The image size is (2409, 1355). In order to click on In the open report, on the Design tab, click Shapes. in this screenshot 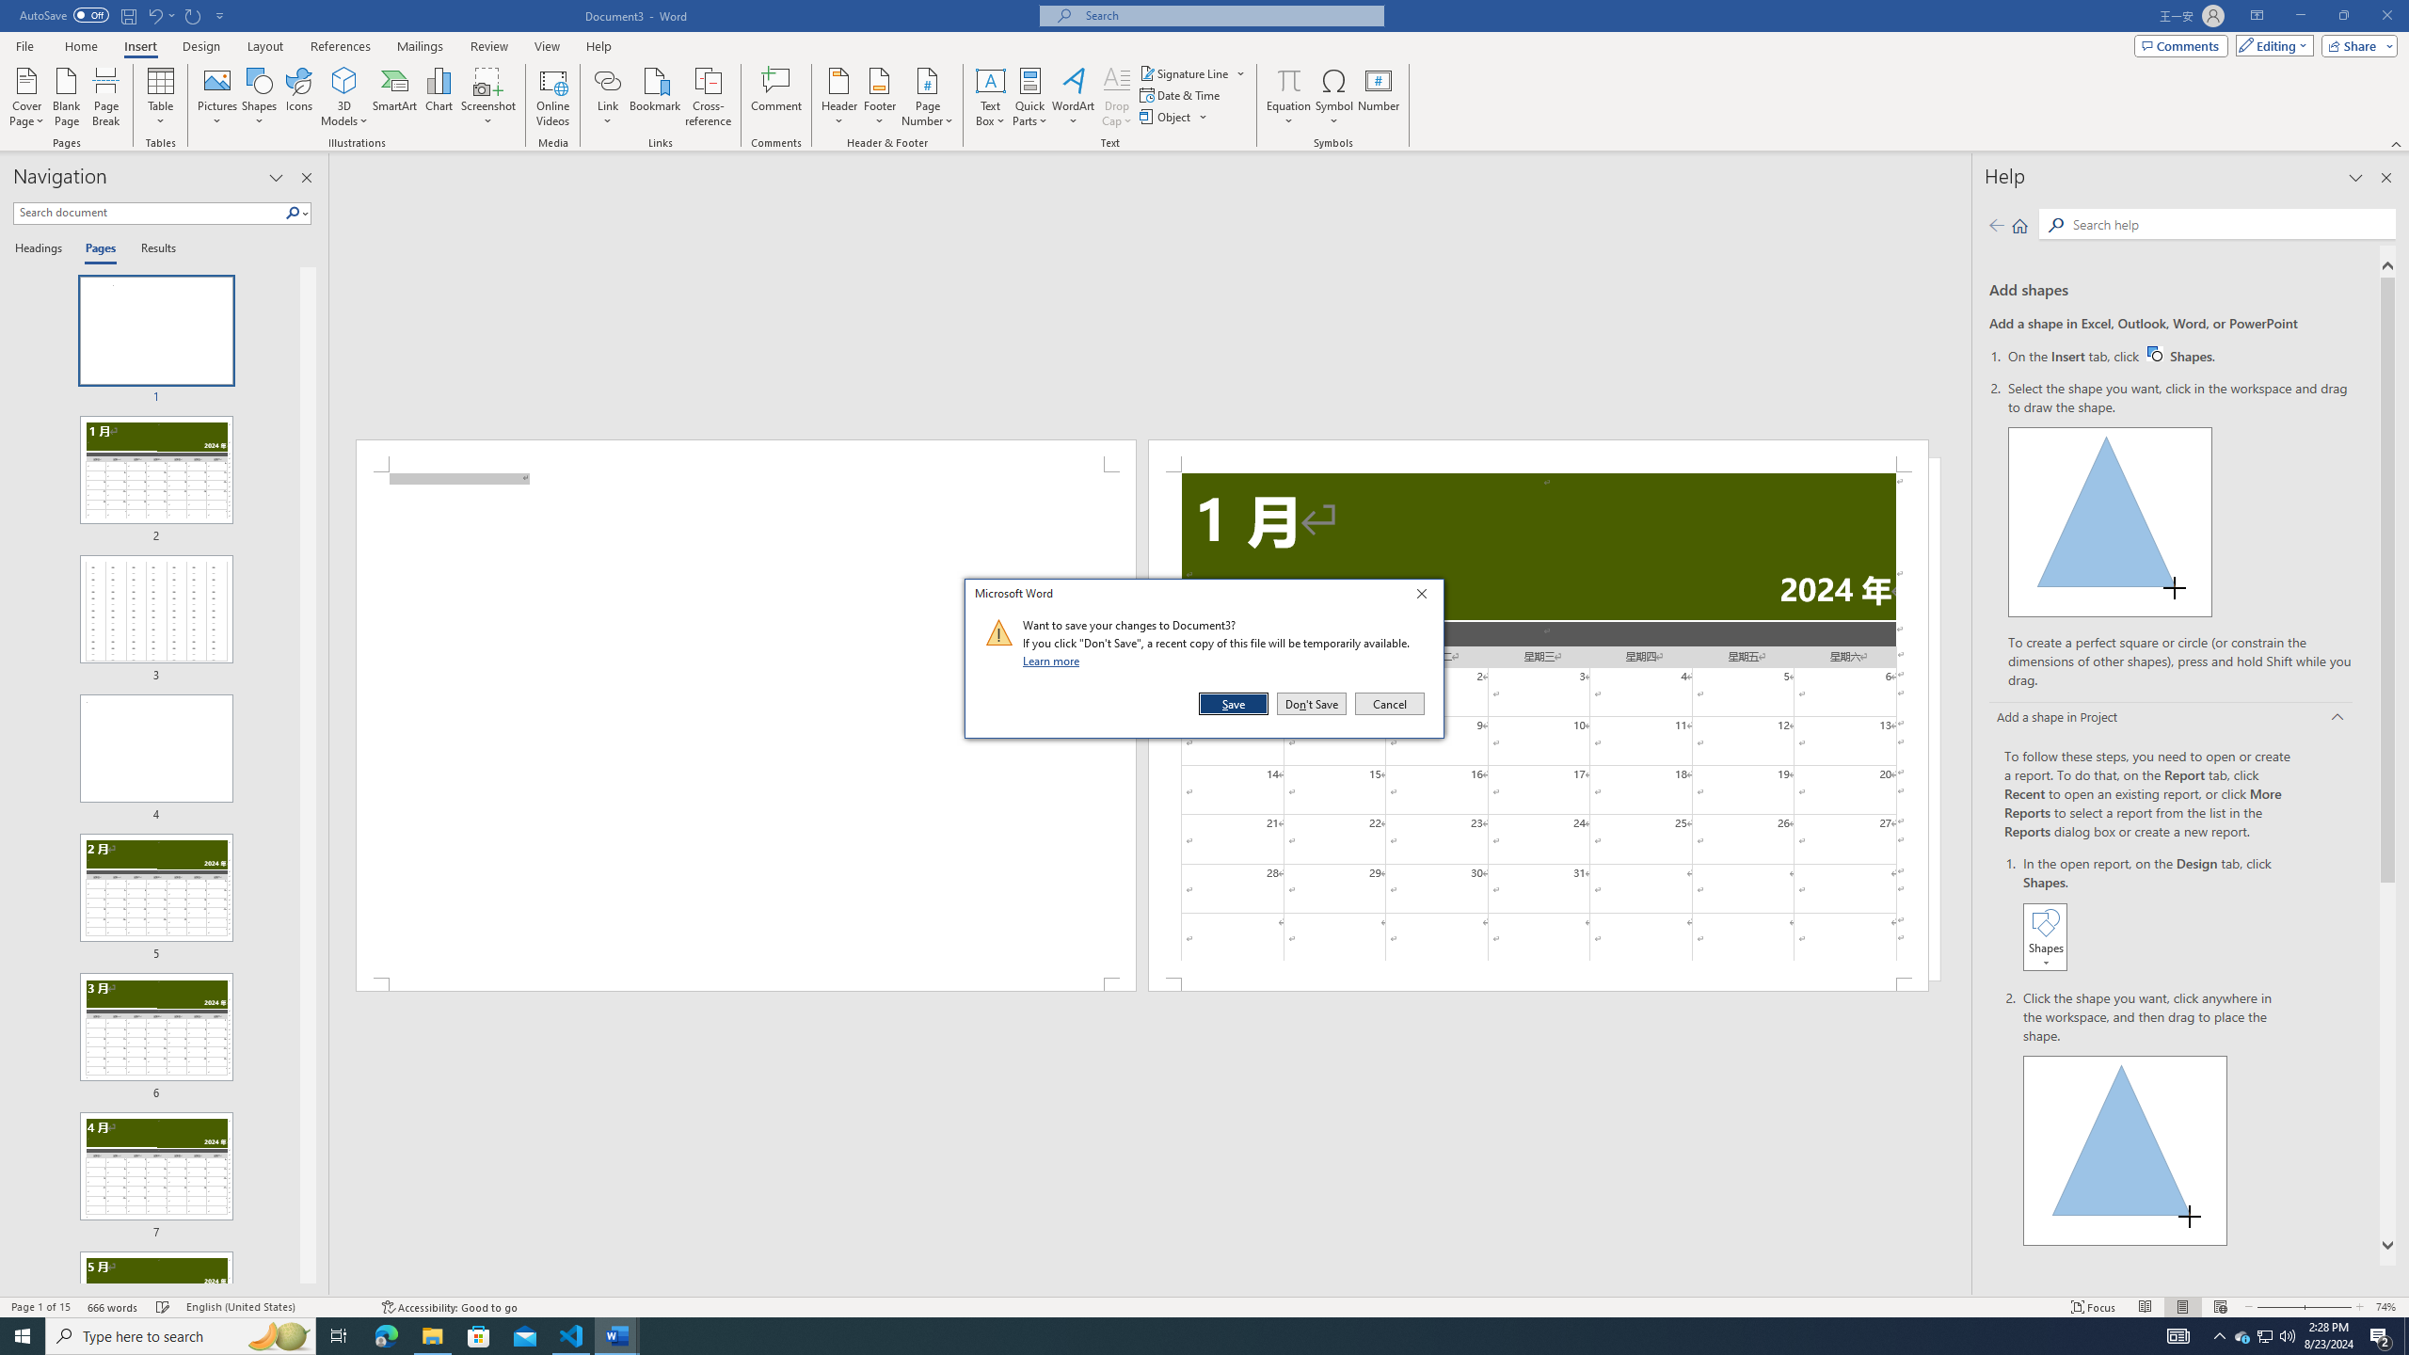, I will do `click(27, 97)`.